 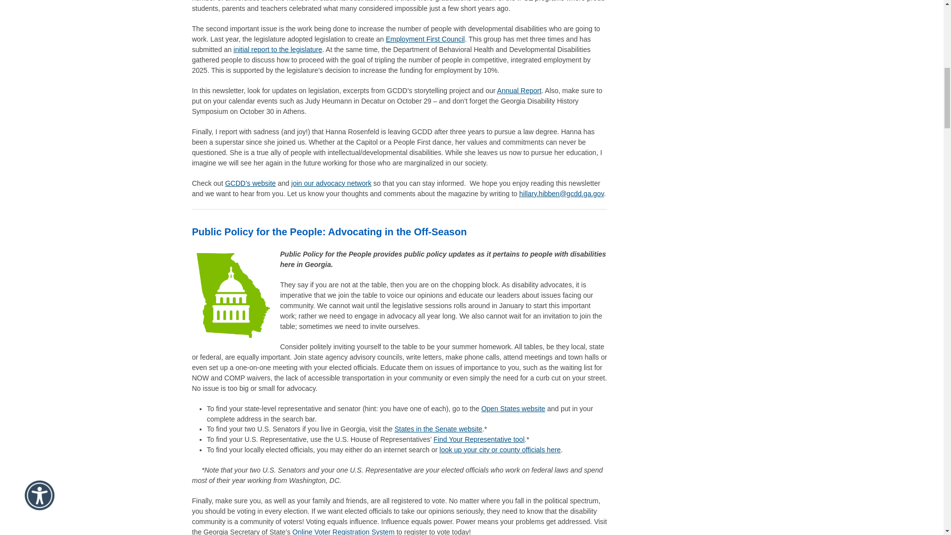 What do you see at coordinates (233, 295) in the screenshot?
I see `2019 Advocacy Days - Registration Opens in December` at bounding box center [233, 295].